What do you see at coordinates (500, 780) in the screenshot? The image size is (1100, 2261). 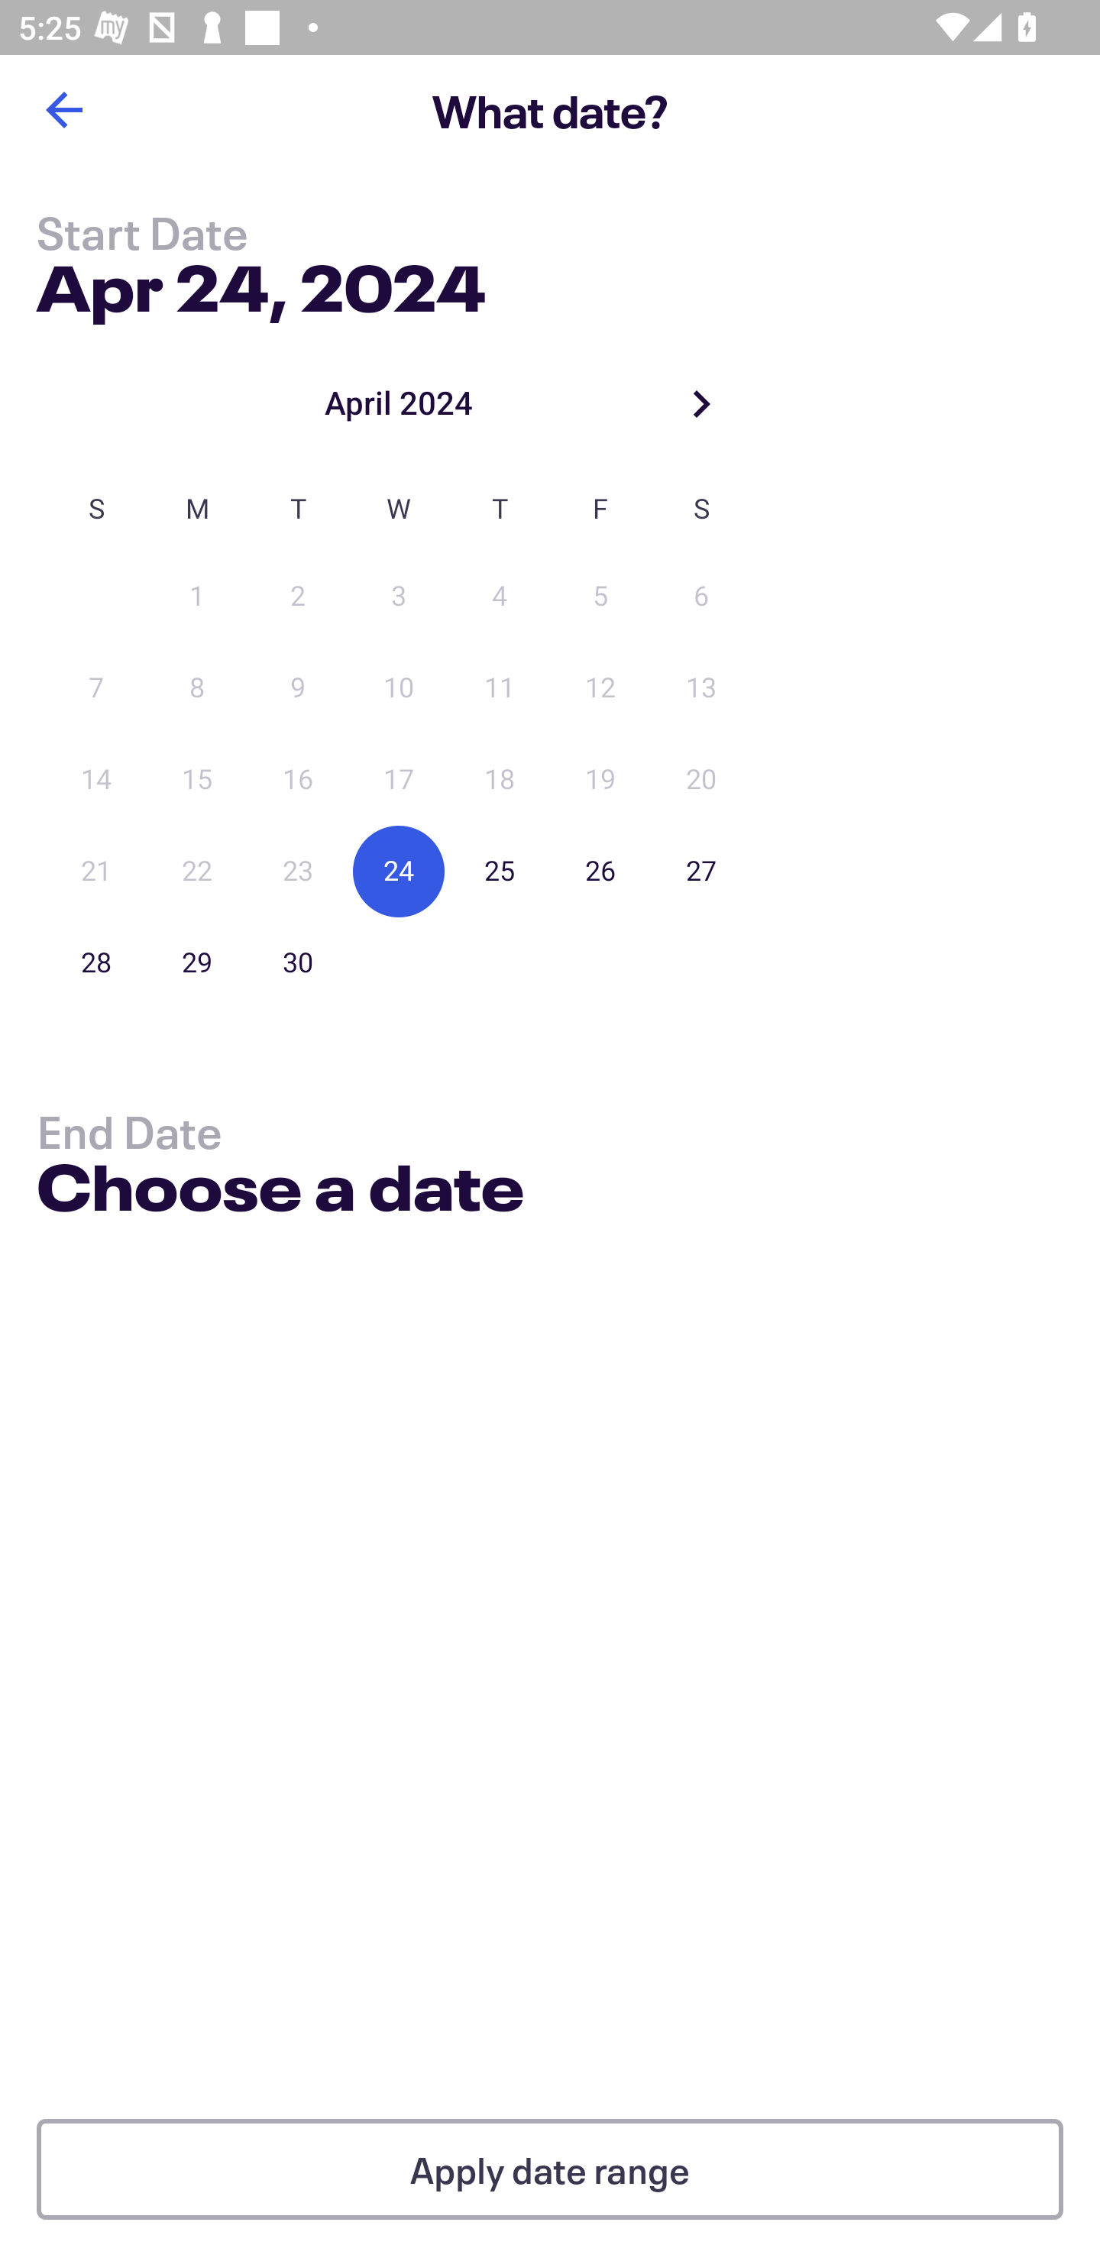 I see `18 18 April 2024` at bounding box center [500, 780].